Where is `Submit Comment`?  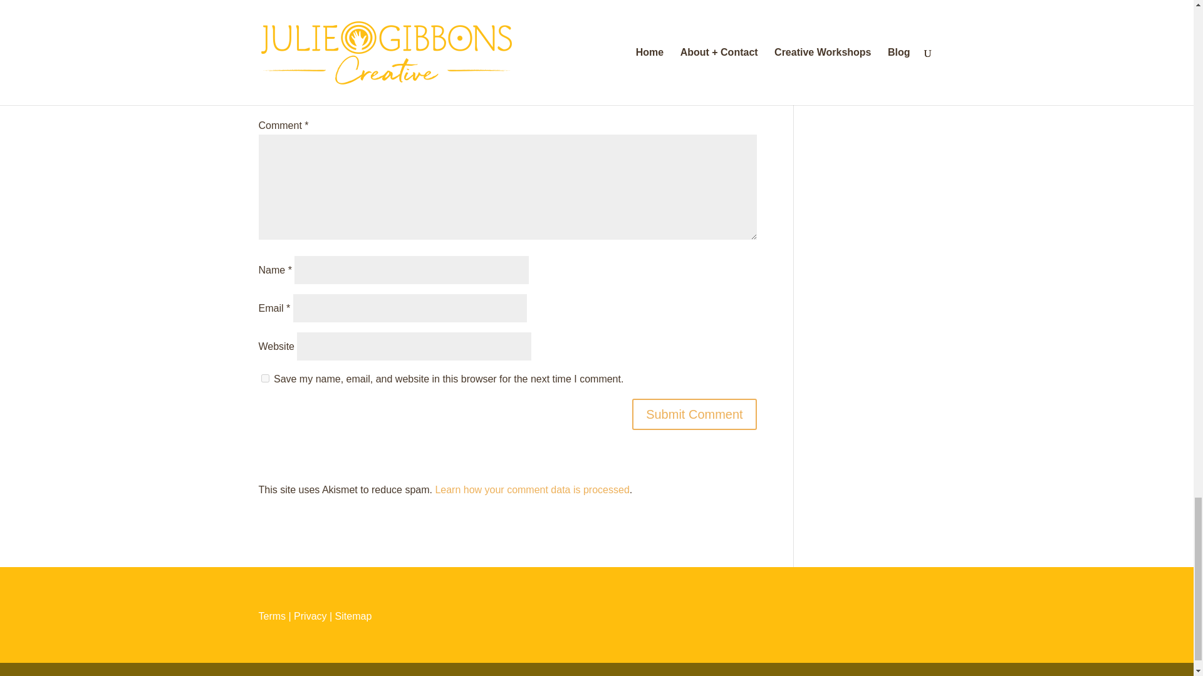 Submit Comment is located at coordinates (694, 414).